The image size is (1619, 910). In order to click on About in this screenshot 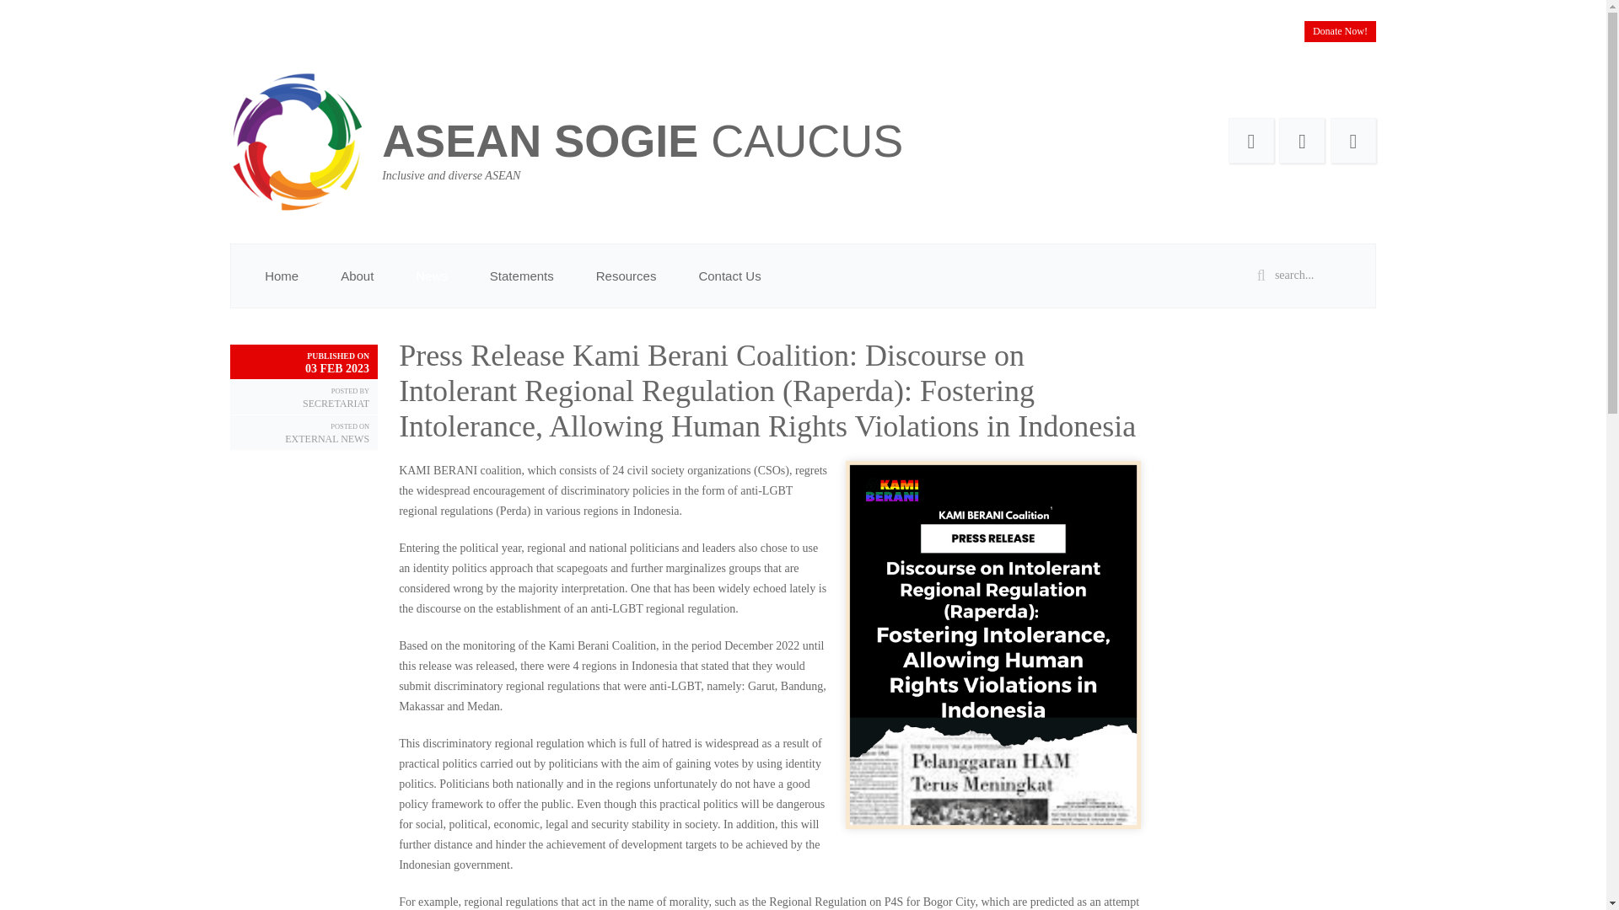, I will do `click(357, 275)`.